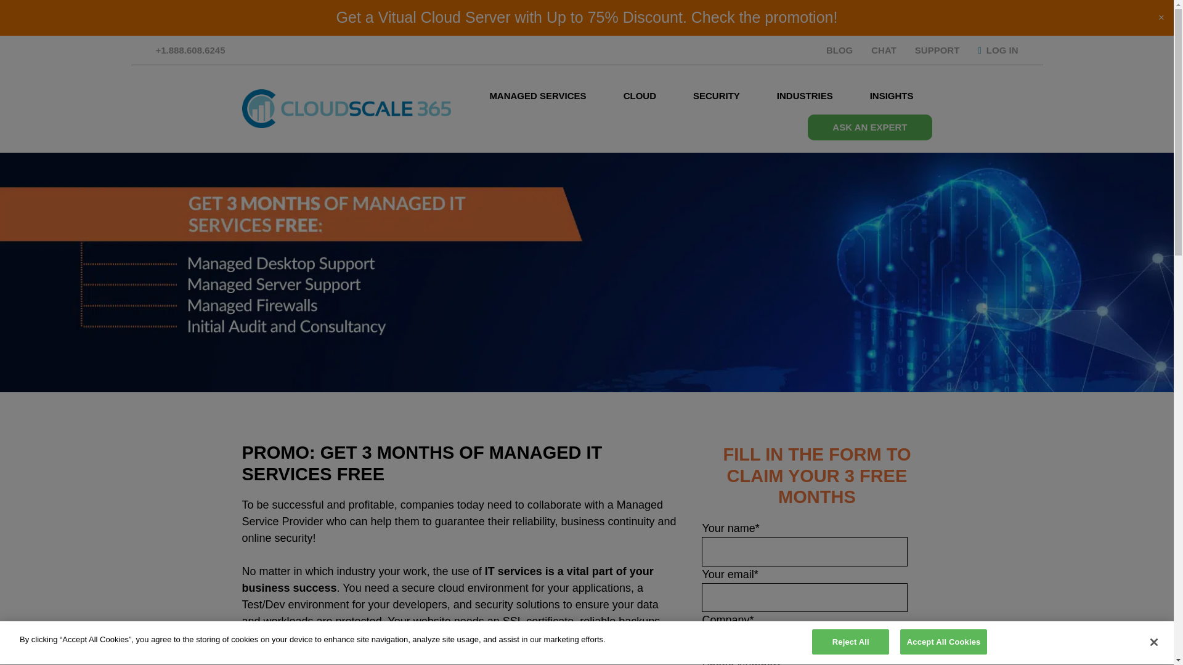  What do you see at coordinates (716, 96) in the screenshot?
I see `SECURITY` at bounding box center [716, 96].